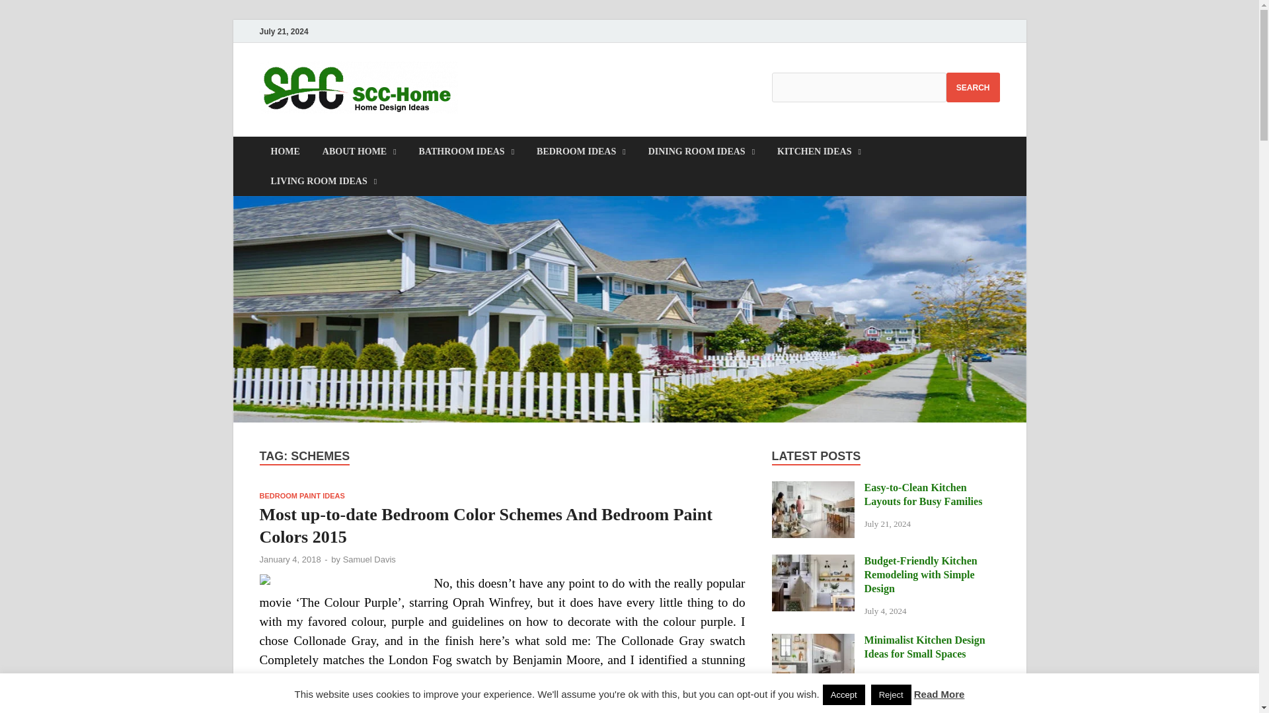  Describe the element at coordinates (530, 88) in the screenshot. I see `SCC-Home` at that location.